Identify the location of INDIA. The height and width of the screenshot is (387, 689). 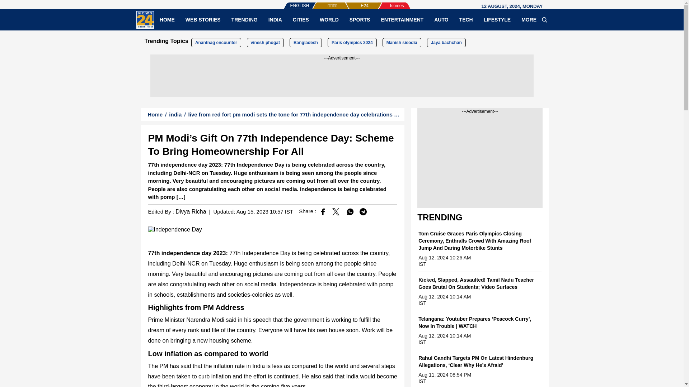
(275, 19).